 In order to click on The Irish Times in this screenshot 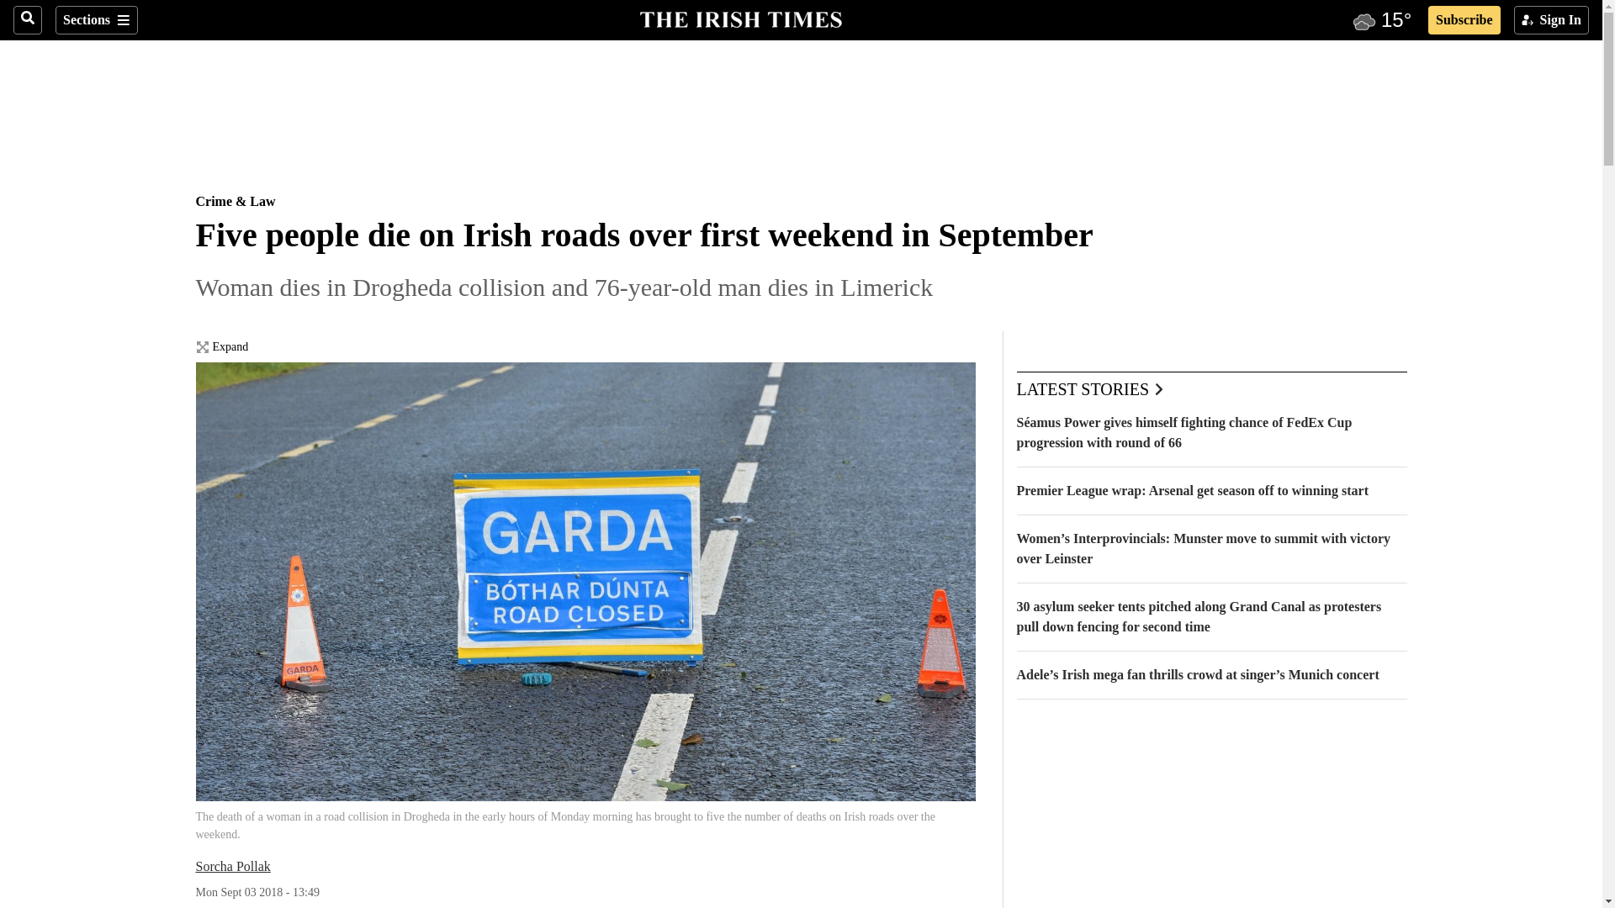, I will do `click(740, 18)`.